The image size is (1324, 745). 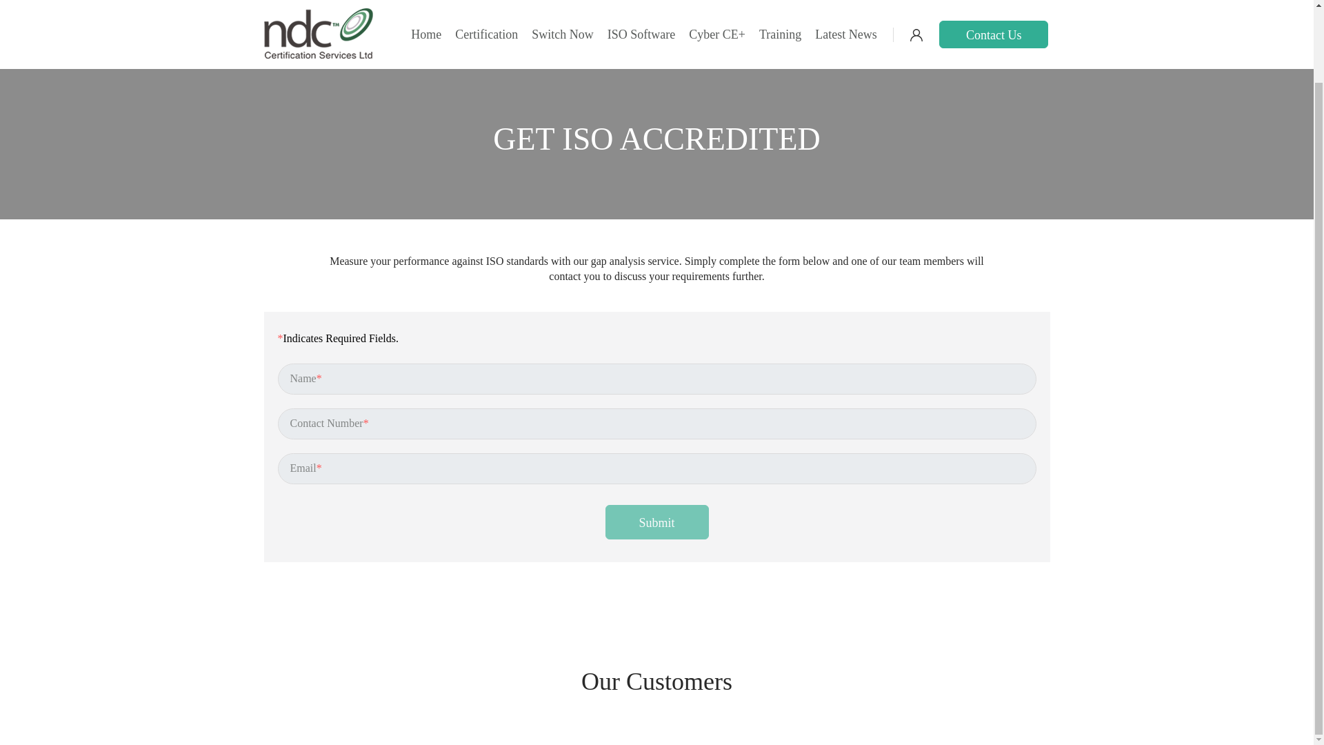 What do you see at coordinates (959, 7) in the screenshot?
I see `ISO27001` at bounding box center [959, 7].